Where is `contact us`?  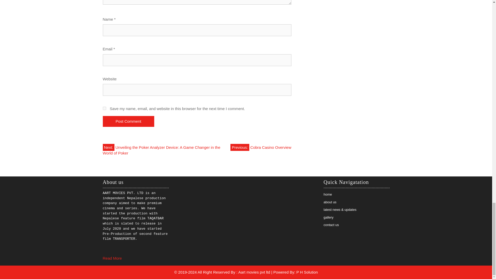
contact us is located at coordinates (331, 225).